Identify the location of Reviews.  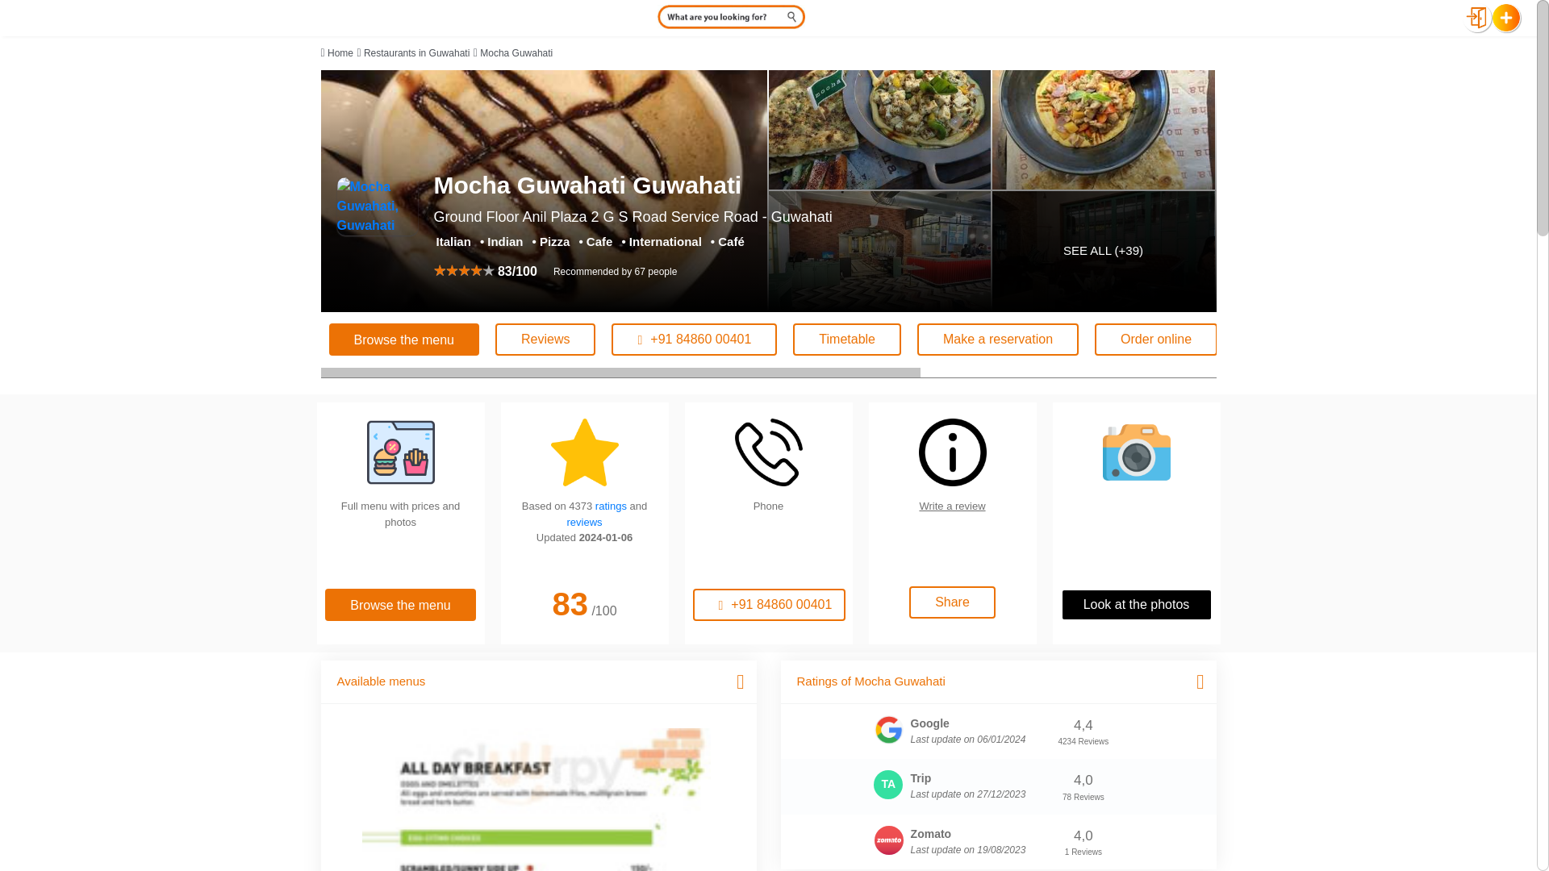
(545, 339).